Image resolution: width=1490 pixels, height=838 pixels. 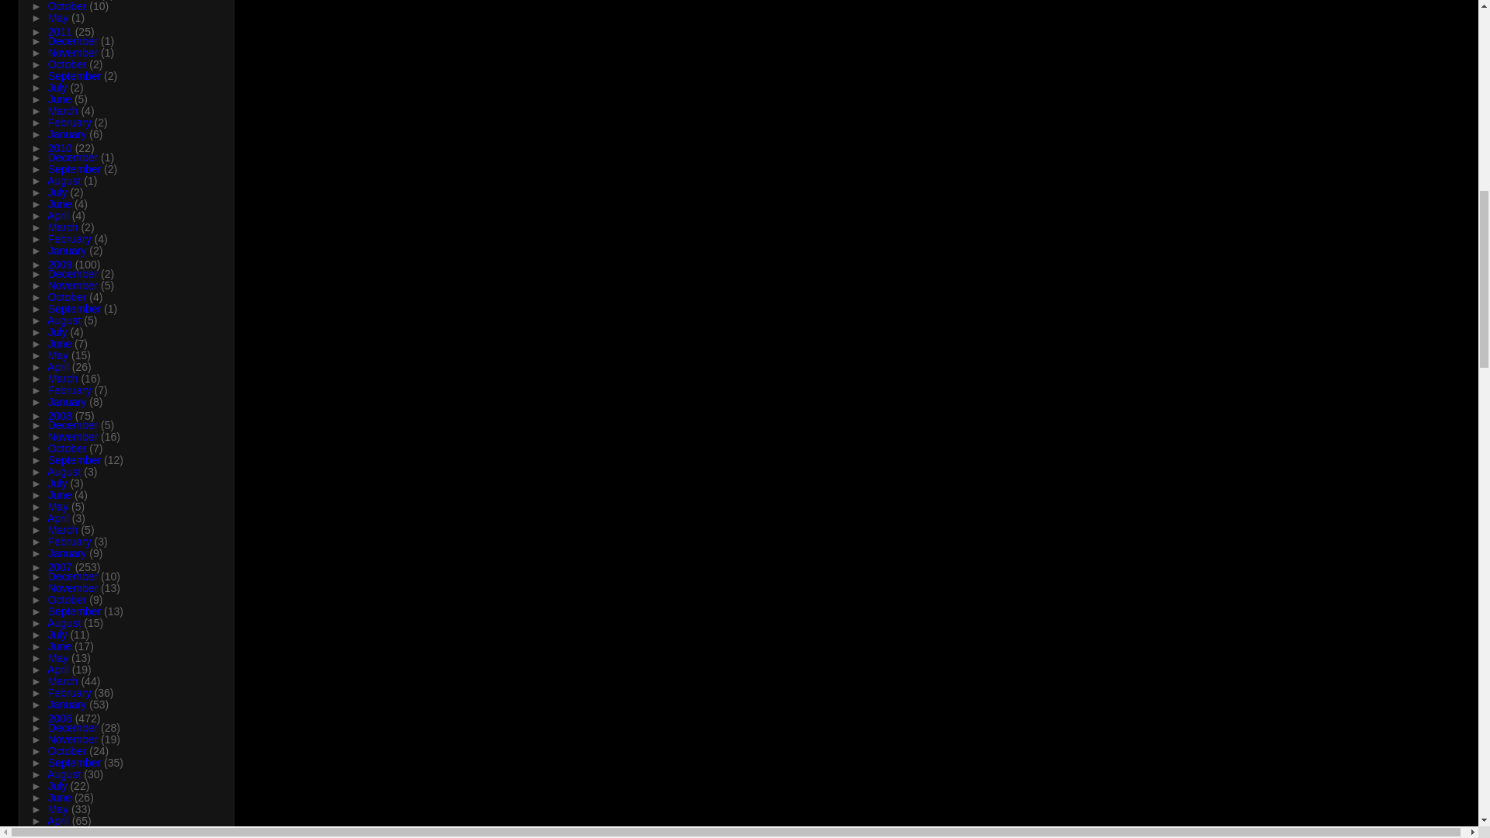 What do you see at coordinates (68, 6) in the screenshot?
I see `October` at bounding box center [68, 6].